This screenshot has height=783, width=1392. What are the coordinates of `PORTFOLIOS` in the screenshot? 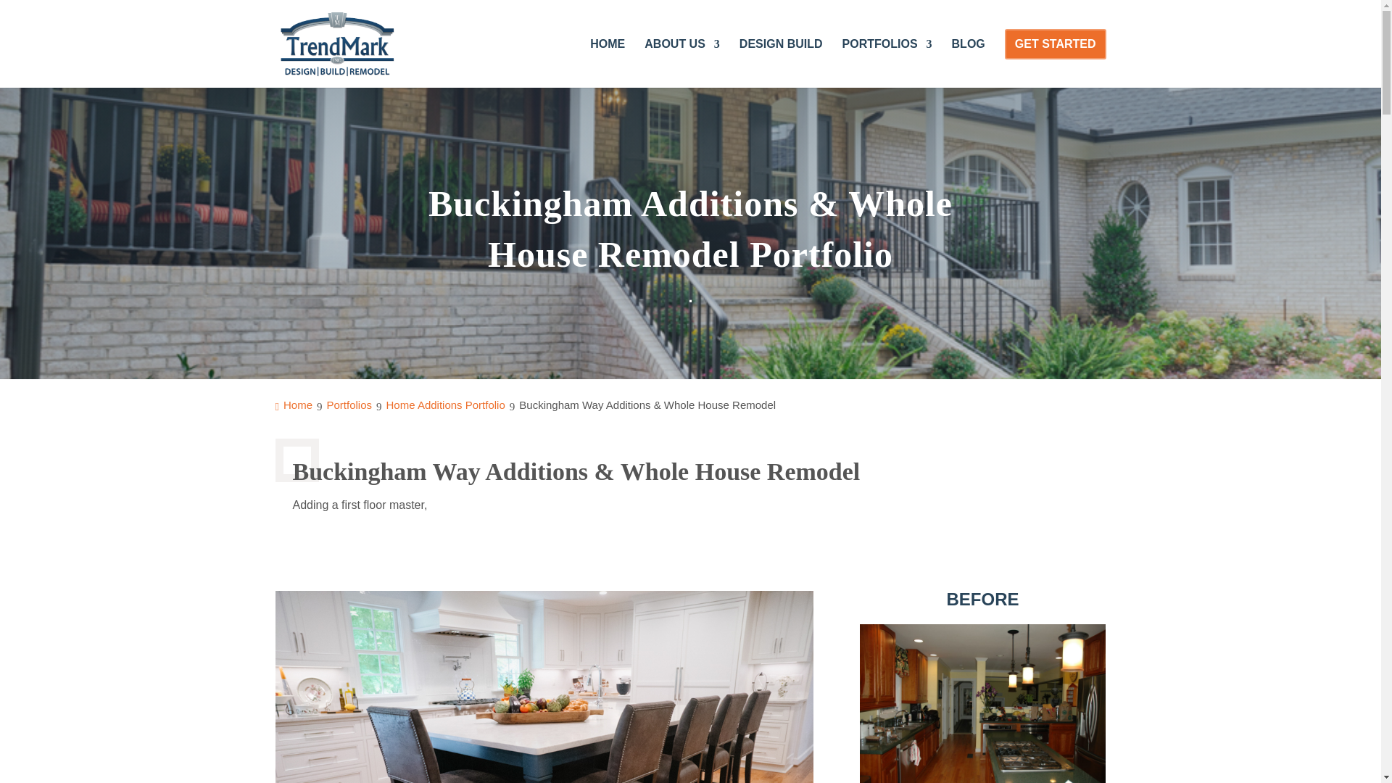 It's located at (887, 63).